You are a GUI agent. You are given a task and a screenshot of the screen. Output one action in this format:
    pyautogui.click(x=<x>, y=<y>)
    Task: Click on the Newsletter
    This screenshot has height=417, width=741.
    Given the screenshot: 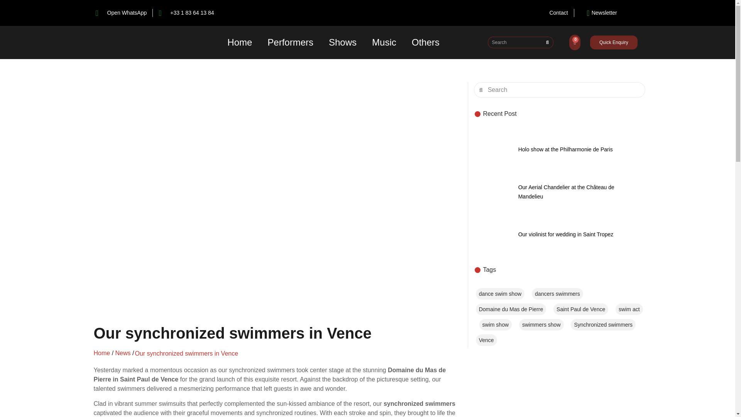 What is the action you would take?
    pyautogui.click(x=599, y=13)
    